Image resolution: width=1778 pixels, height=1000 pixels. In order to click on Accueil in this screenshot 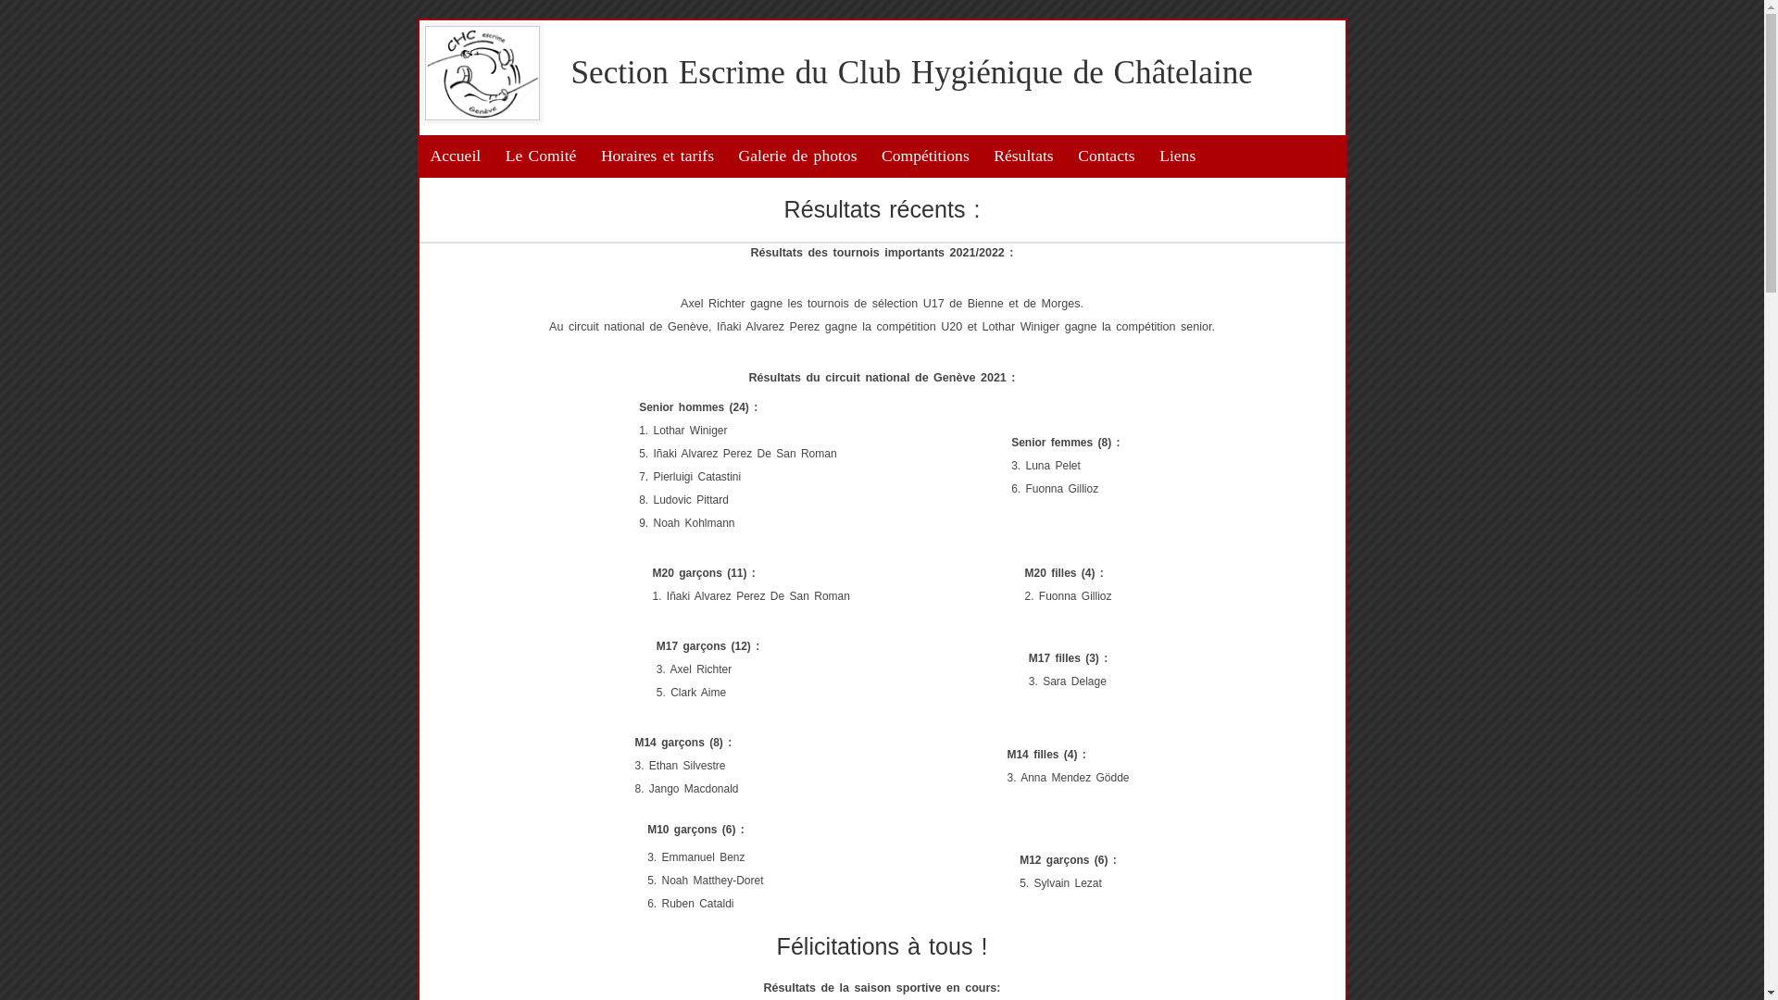, I will do `click(456, 156)`.